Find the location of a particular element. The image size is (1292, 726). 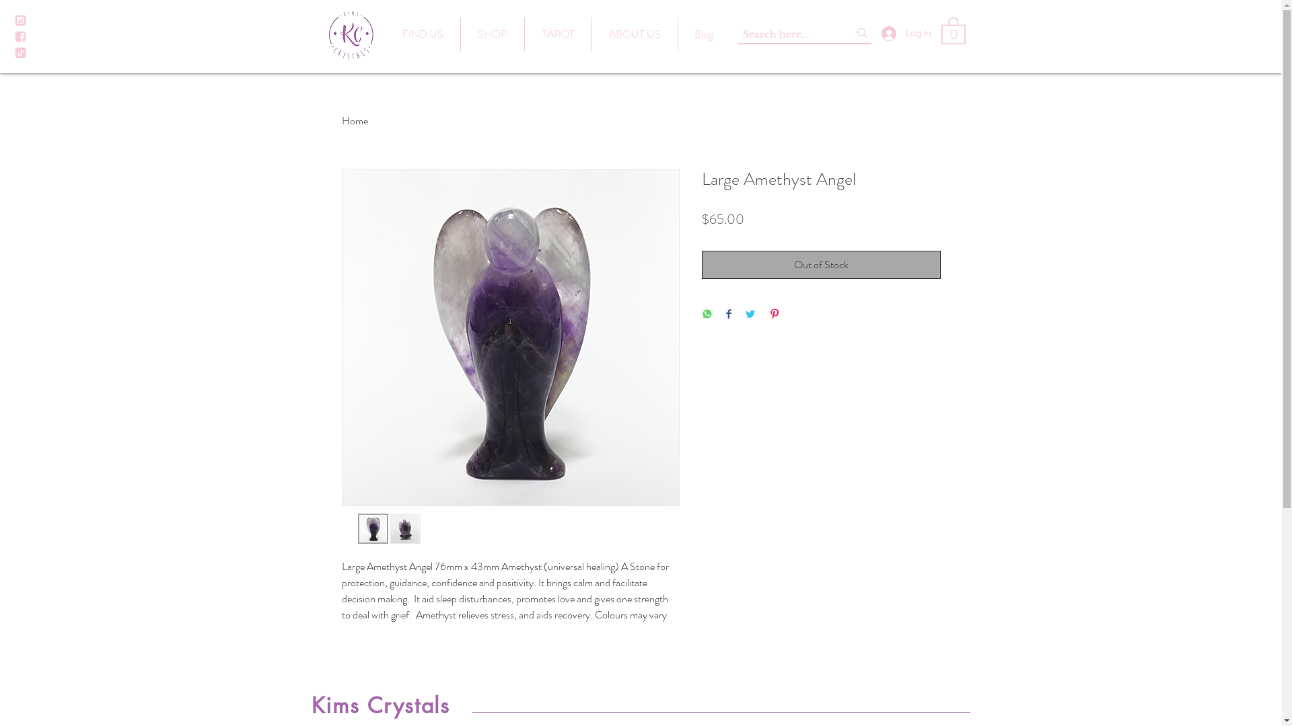

Blog is located at coordinates (704, 34).